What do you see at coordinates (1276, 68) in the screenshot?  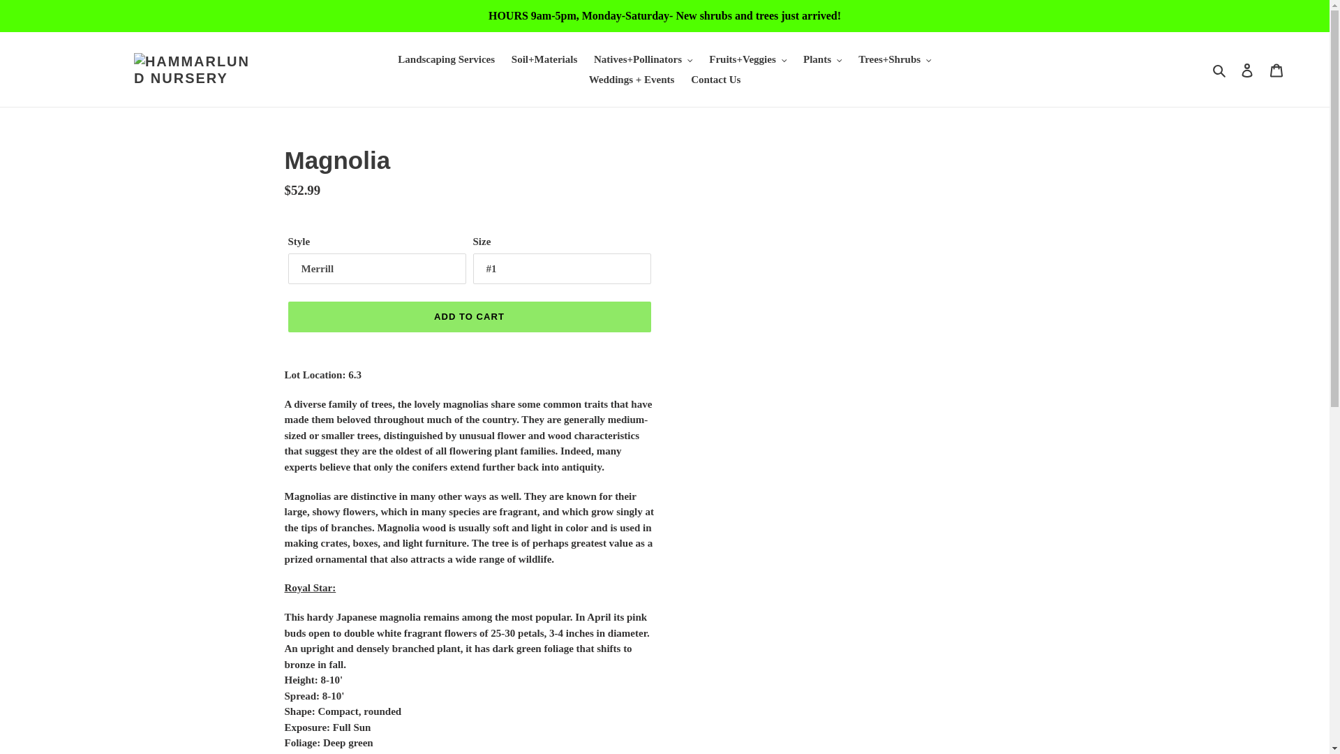 I see `Cart` at bounding box center [1276, 68].